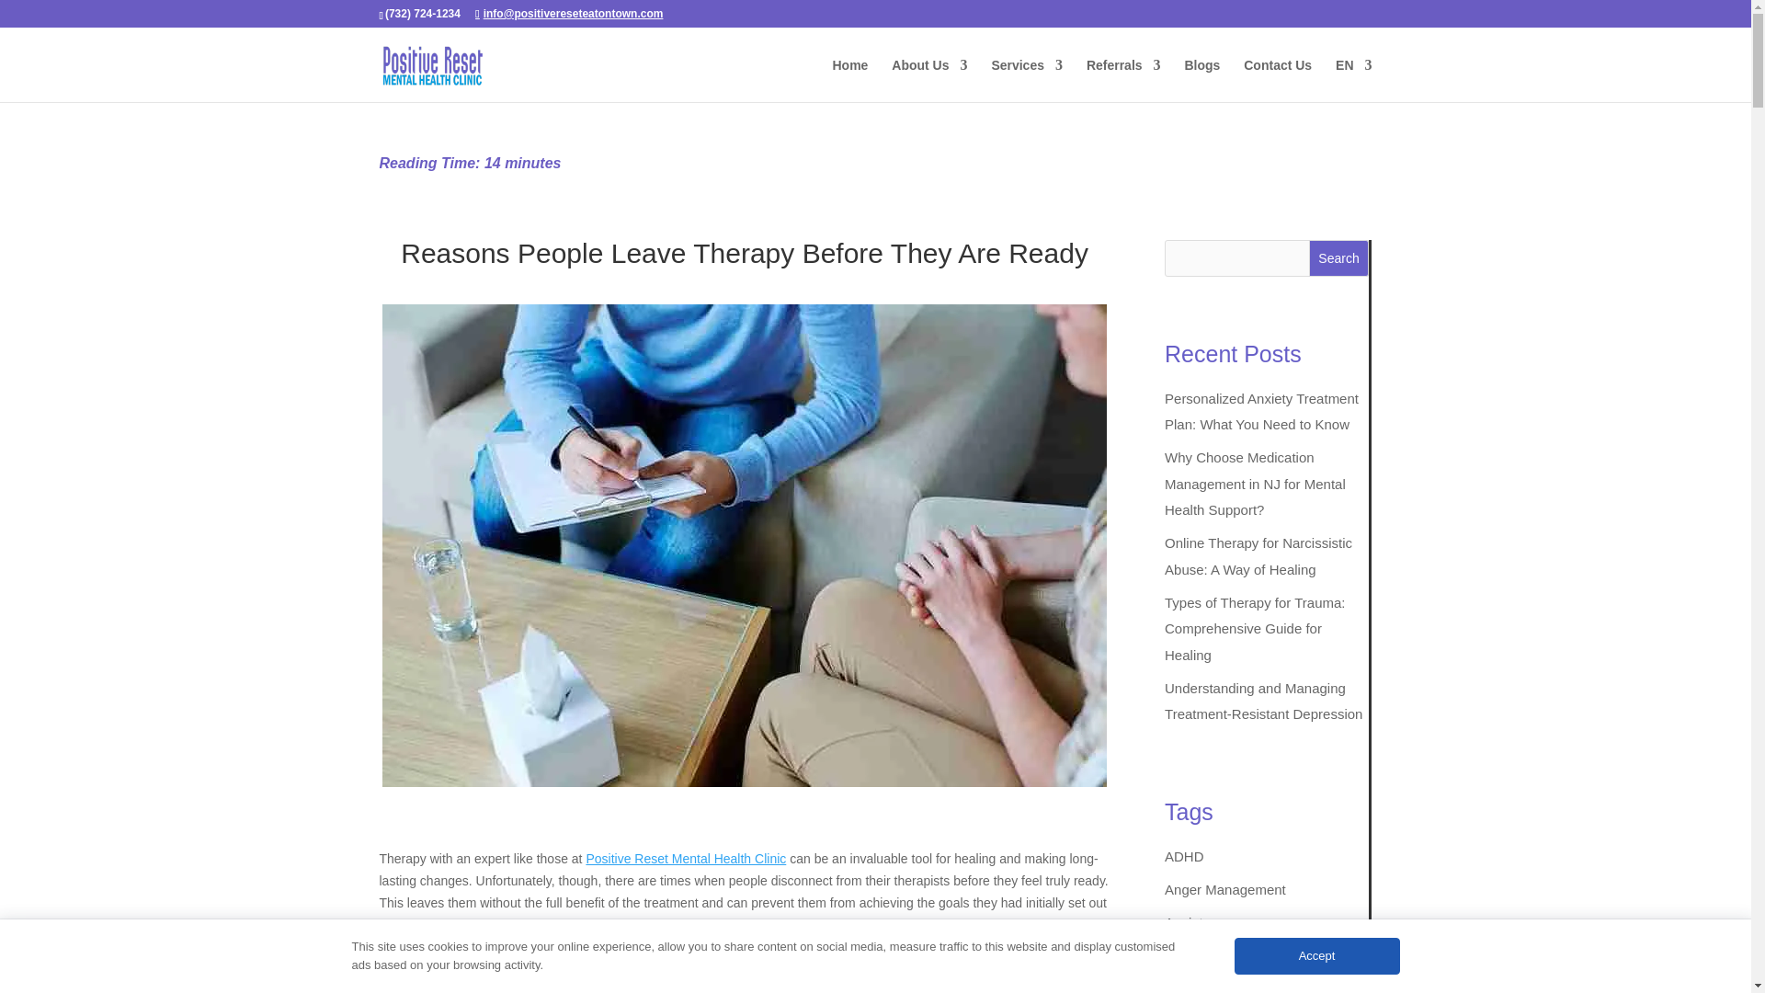 The height and width of the screenshot is (993, 1765). Describe the element at coordinates (1026, 80) in the screenshot. I see `Services` at that location.